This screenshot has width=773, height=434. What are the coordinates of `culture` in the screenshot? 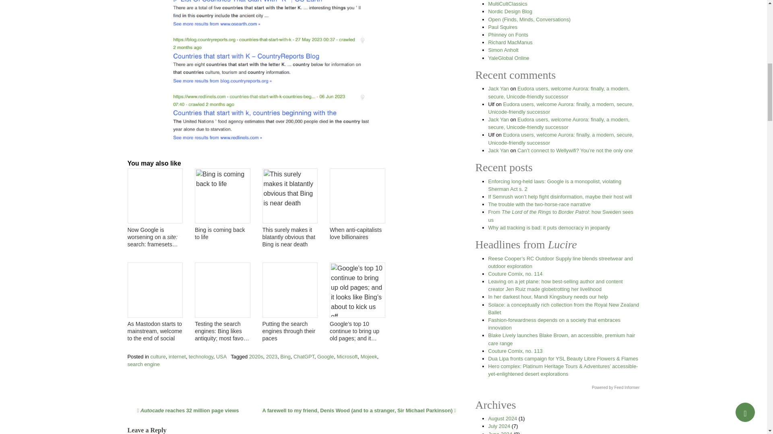 It's located at (157, 357).